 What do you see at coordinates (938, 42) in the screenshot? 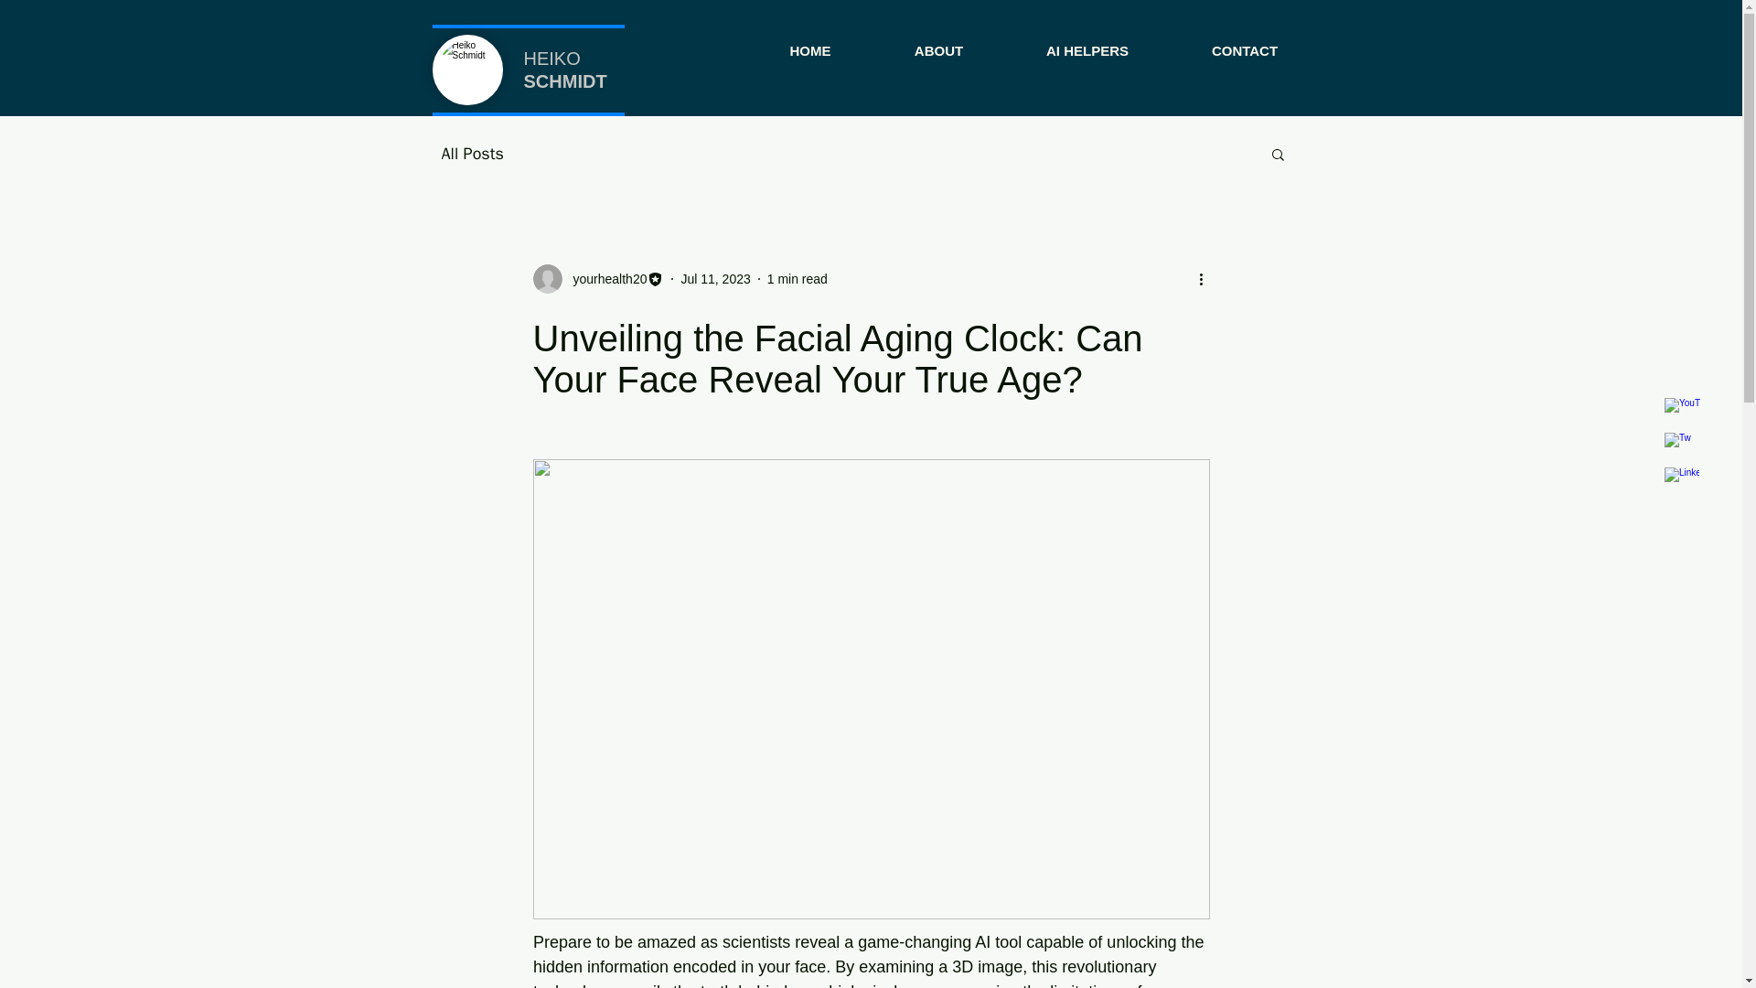
I see `ABOUT` at bounding box center [938, 42].